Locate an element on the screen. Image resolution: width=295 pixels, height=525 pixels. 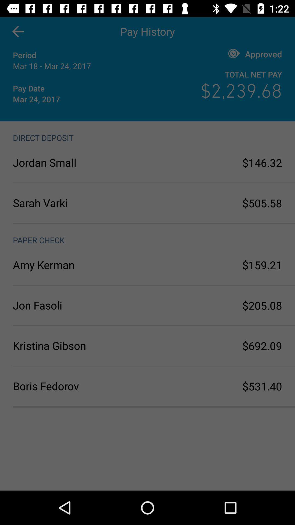
flip to $205.08 item is located at coordinates (262, 305).